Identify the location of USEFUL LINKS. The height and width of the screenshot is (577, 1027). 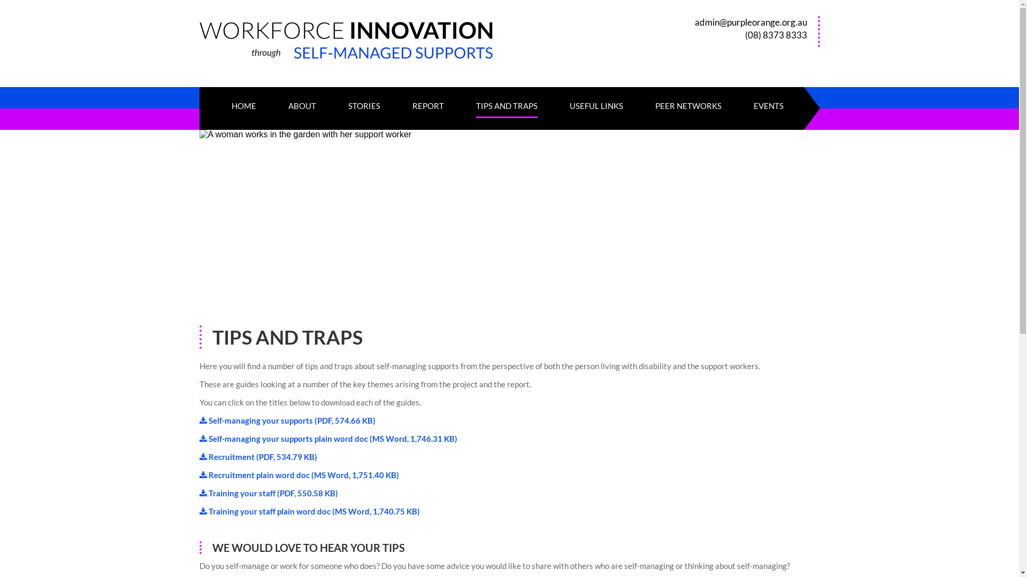
(596, 109).